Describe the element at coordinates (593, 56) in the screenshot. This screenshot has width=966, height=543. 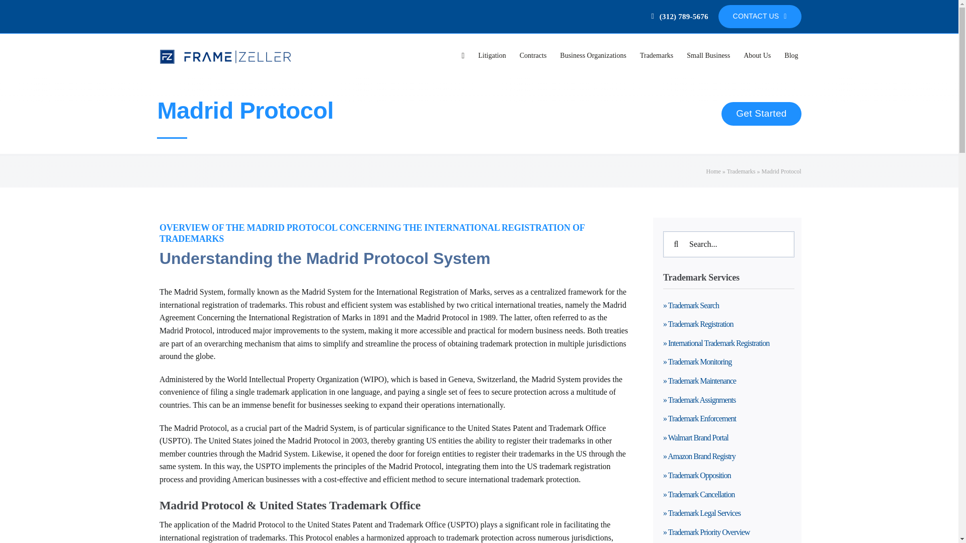
I see `Business Organizations` at that location.